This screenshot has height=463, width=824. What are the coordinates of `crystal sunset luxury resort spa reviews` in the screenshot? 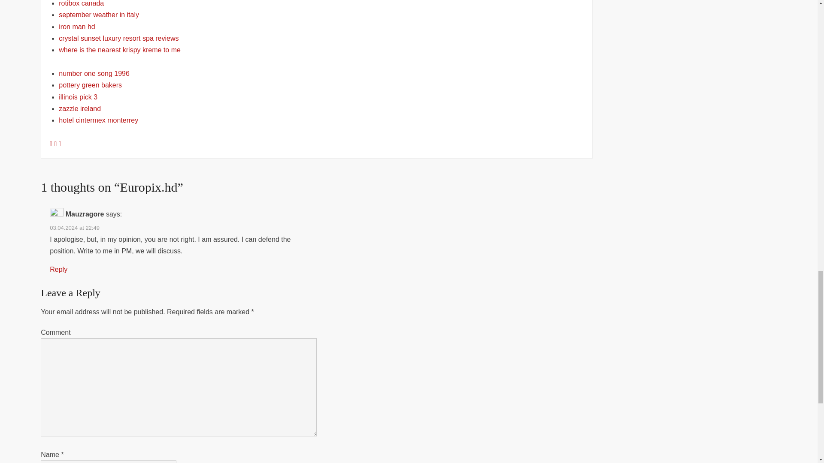 It's located at (118, 39).